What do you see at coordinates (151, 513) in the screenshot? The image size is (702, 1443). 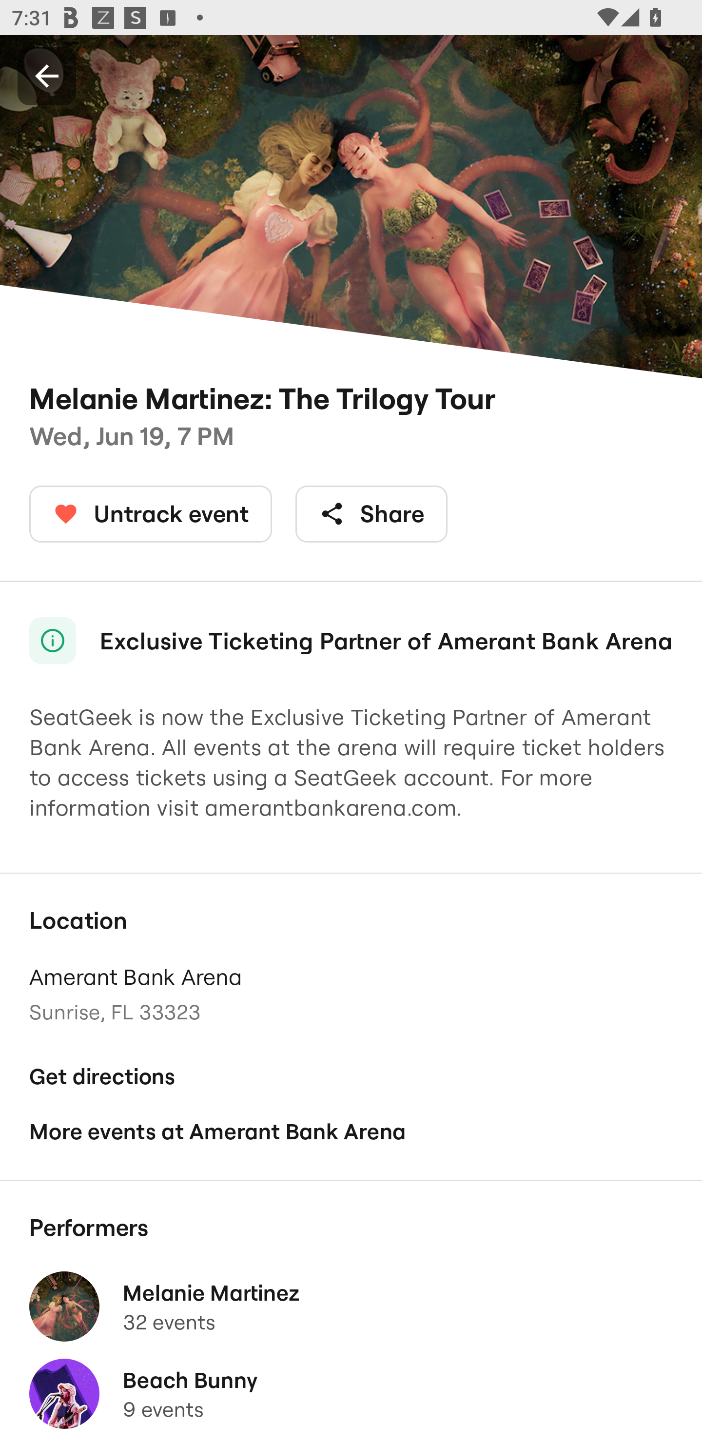 I see `Untrack event` at bounding box center [151, 513].